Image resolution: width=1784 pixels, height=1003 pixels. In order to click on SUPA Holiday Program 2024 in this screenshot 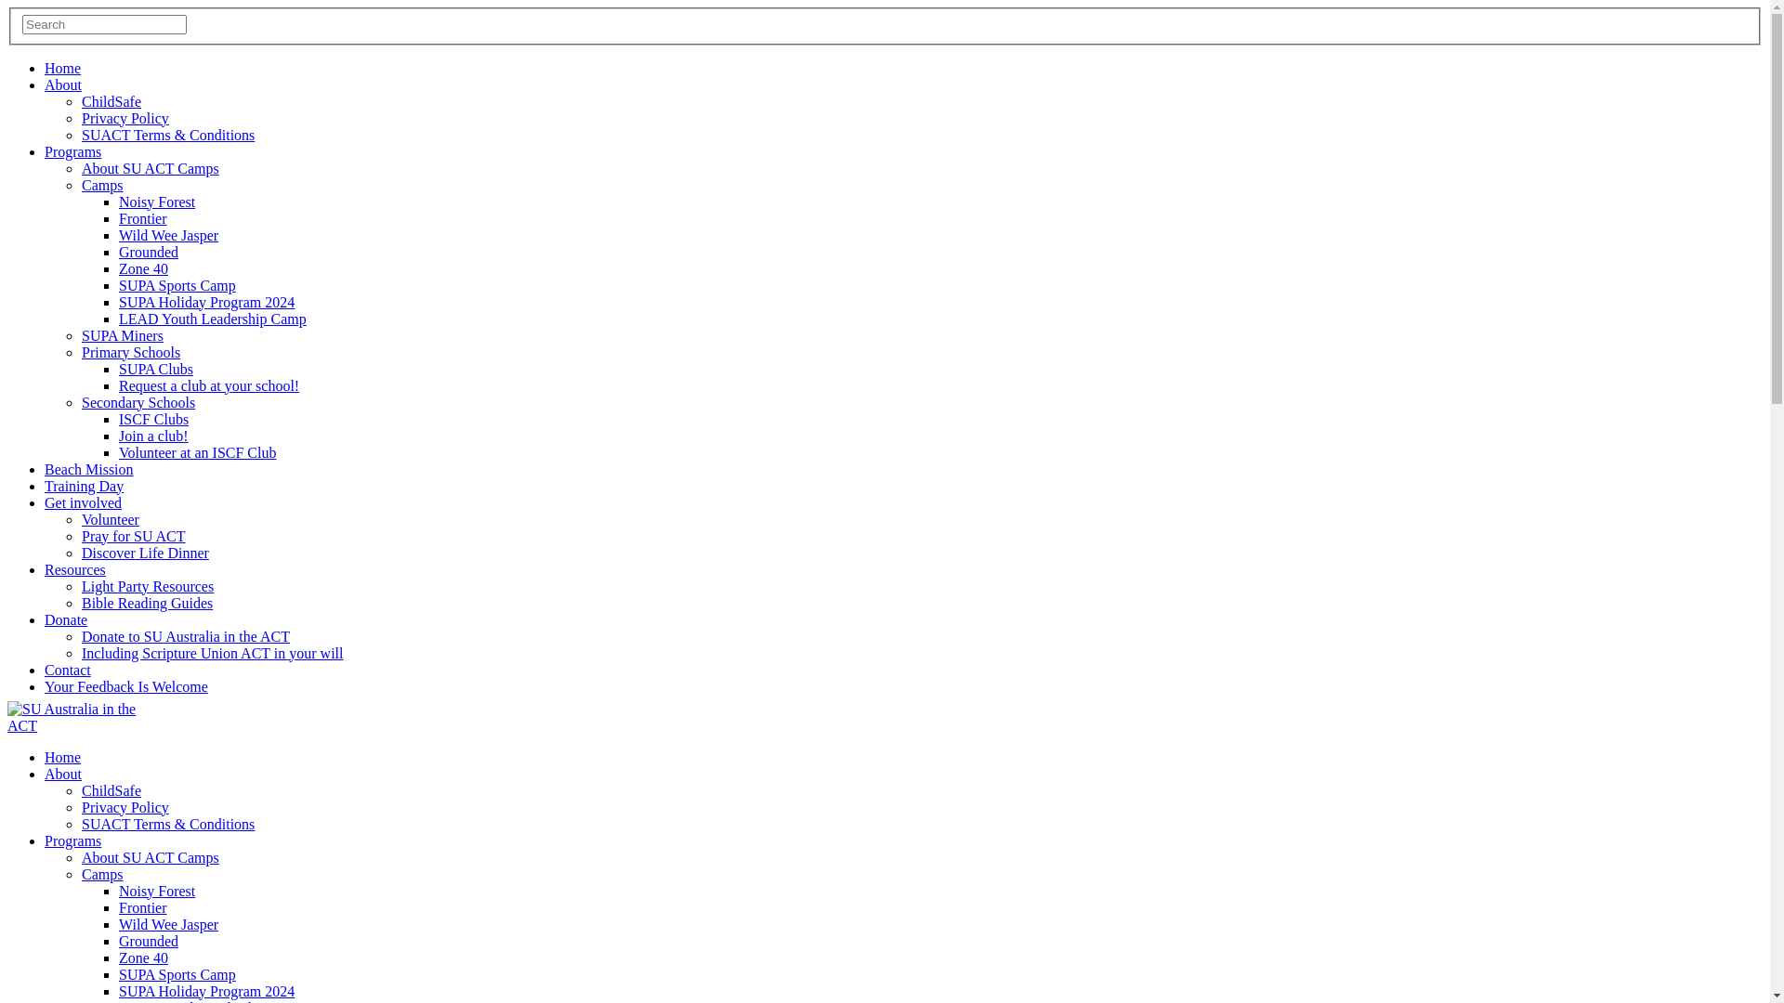, I will do `click(206, 303)`.